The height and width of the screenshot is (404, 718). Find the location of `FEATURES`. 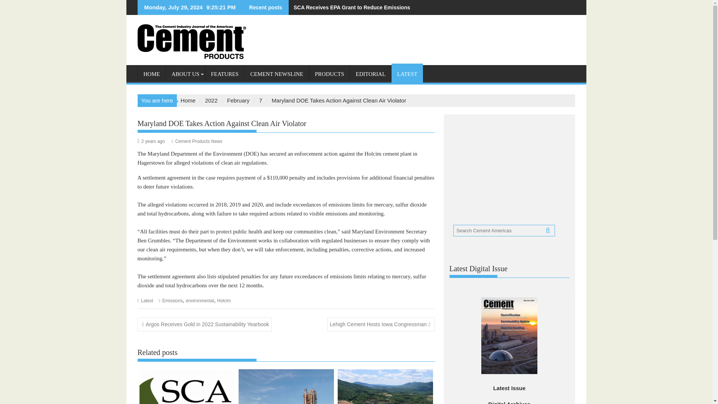

FEATURES is located at coordinates (224, 74).